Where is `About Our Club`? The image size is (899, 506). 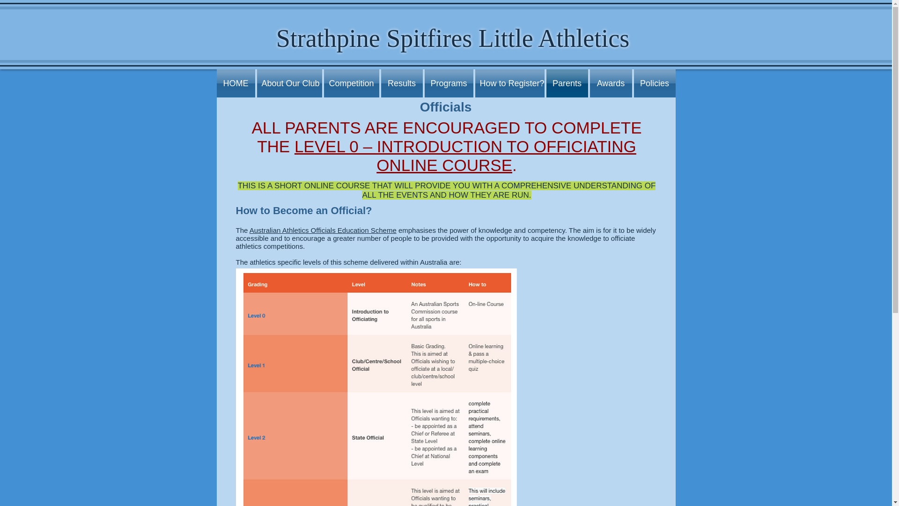 About Our Club is located at coordinates (289, 83).